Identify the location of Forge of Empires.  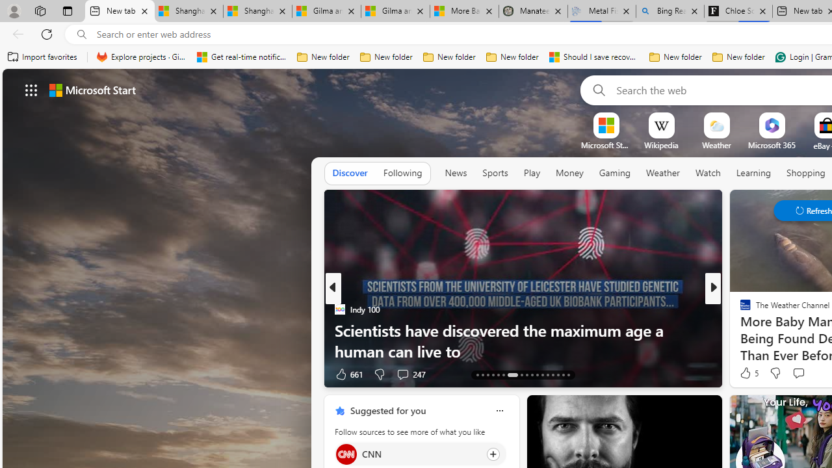
(764, 330).